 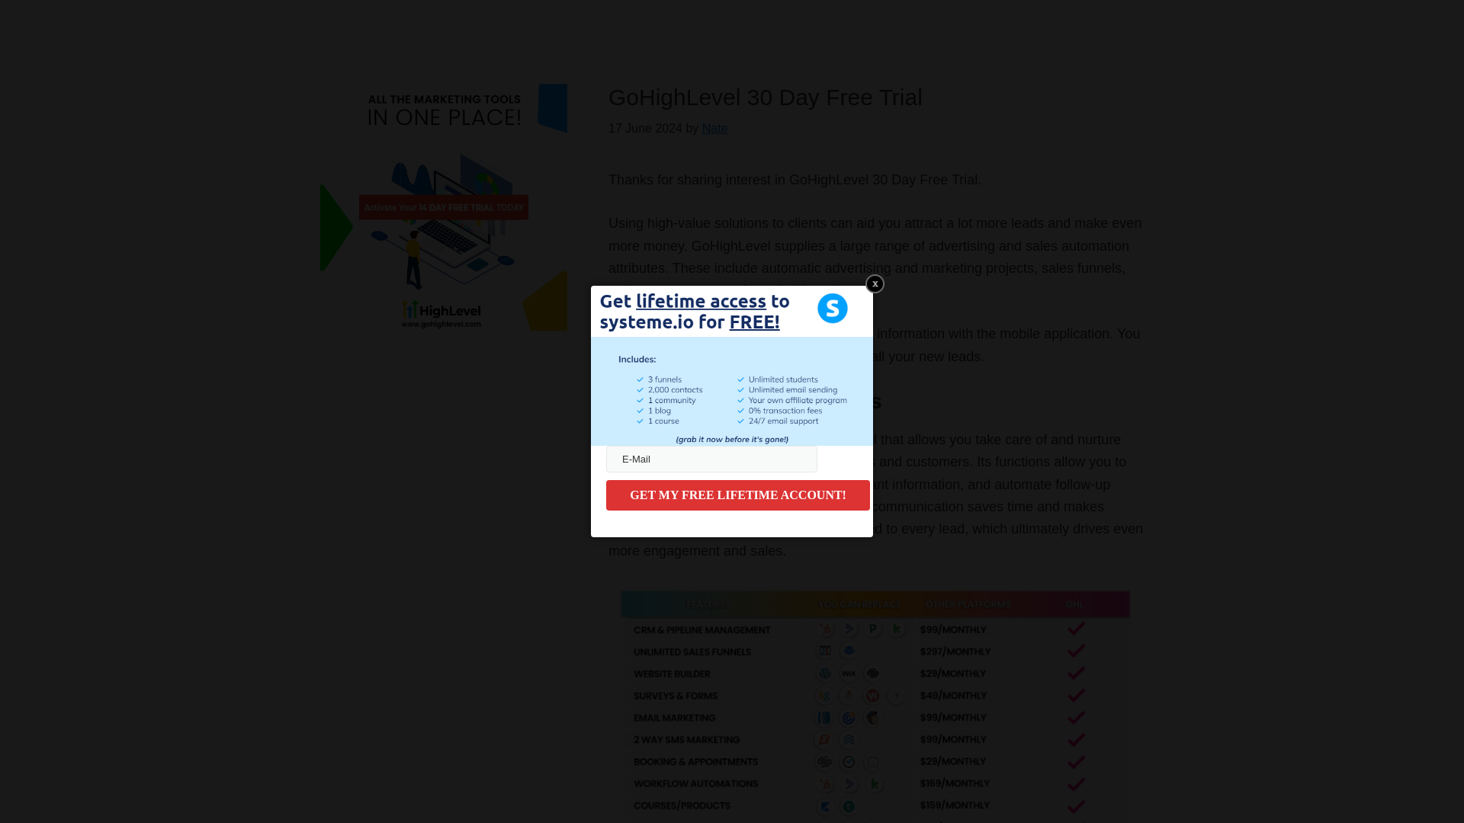 What do you see at coordinates (715, 128) in the screenshot?
I see `Nate` at bounding box center [715, 128].